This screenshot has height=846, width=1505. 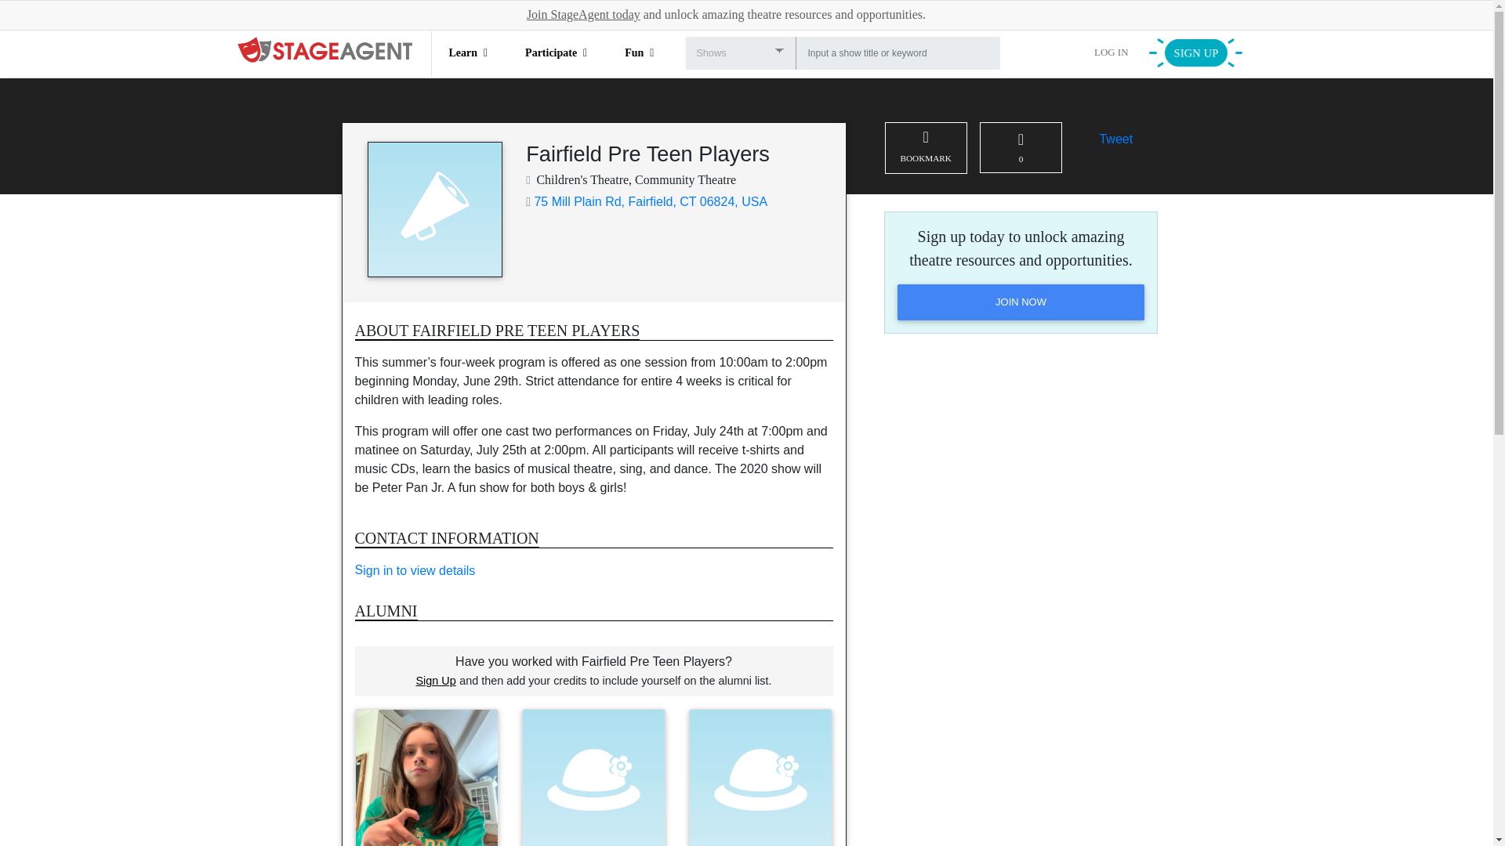 What do you see at coordinates (469, 52) in the screenshot?
I see `Learn` at bounding box center [469, 52].